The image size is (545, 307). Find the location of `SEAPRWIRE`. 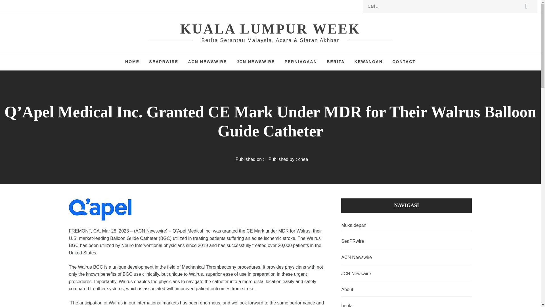

SEAPRWIRE is located at coordinates (163, 61).